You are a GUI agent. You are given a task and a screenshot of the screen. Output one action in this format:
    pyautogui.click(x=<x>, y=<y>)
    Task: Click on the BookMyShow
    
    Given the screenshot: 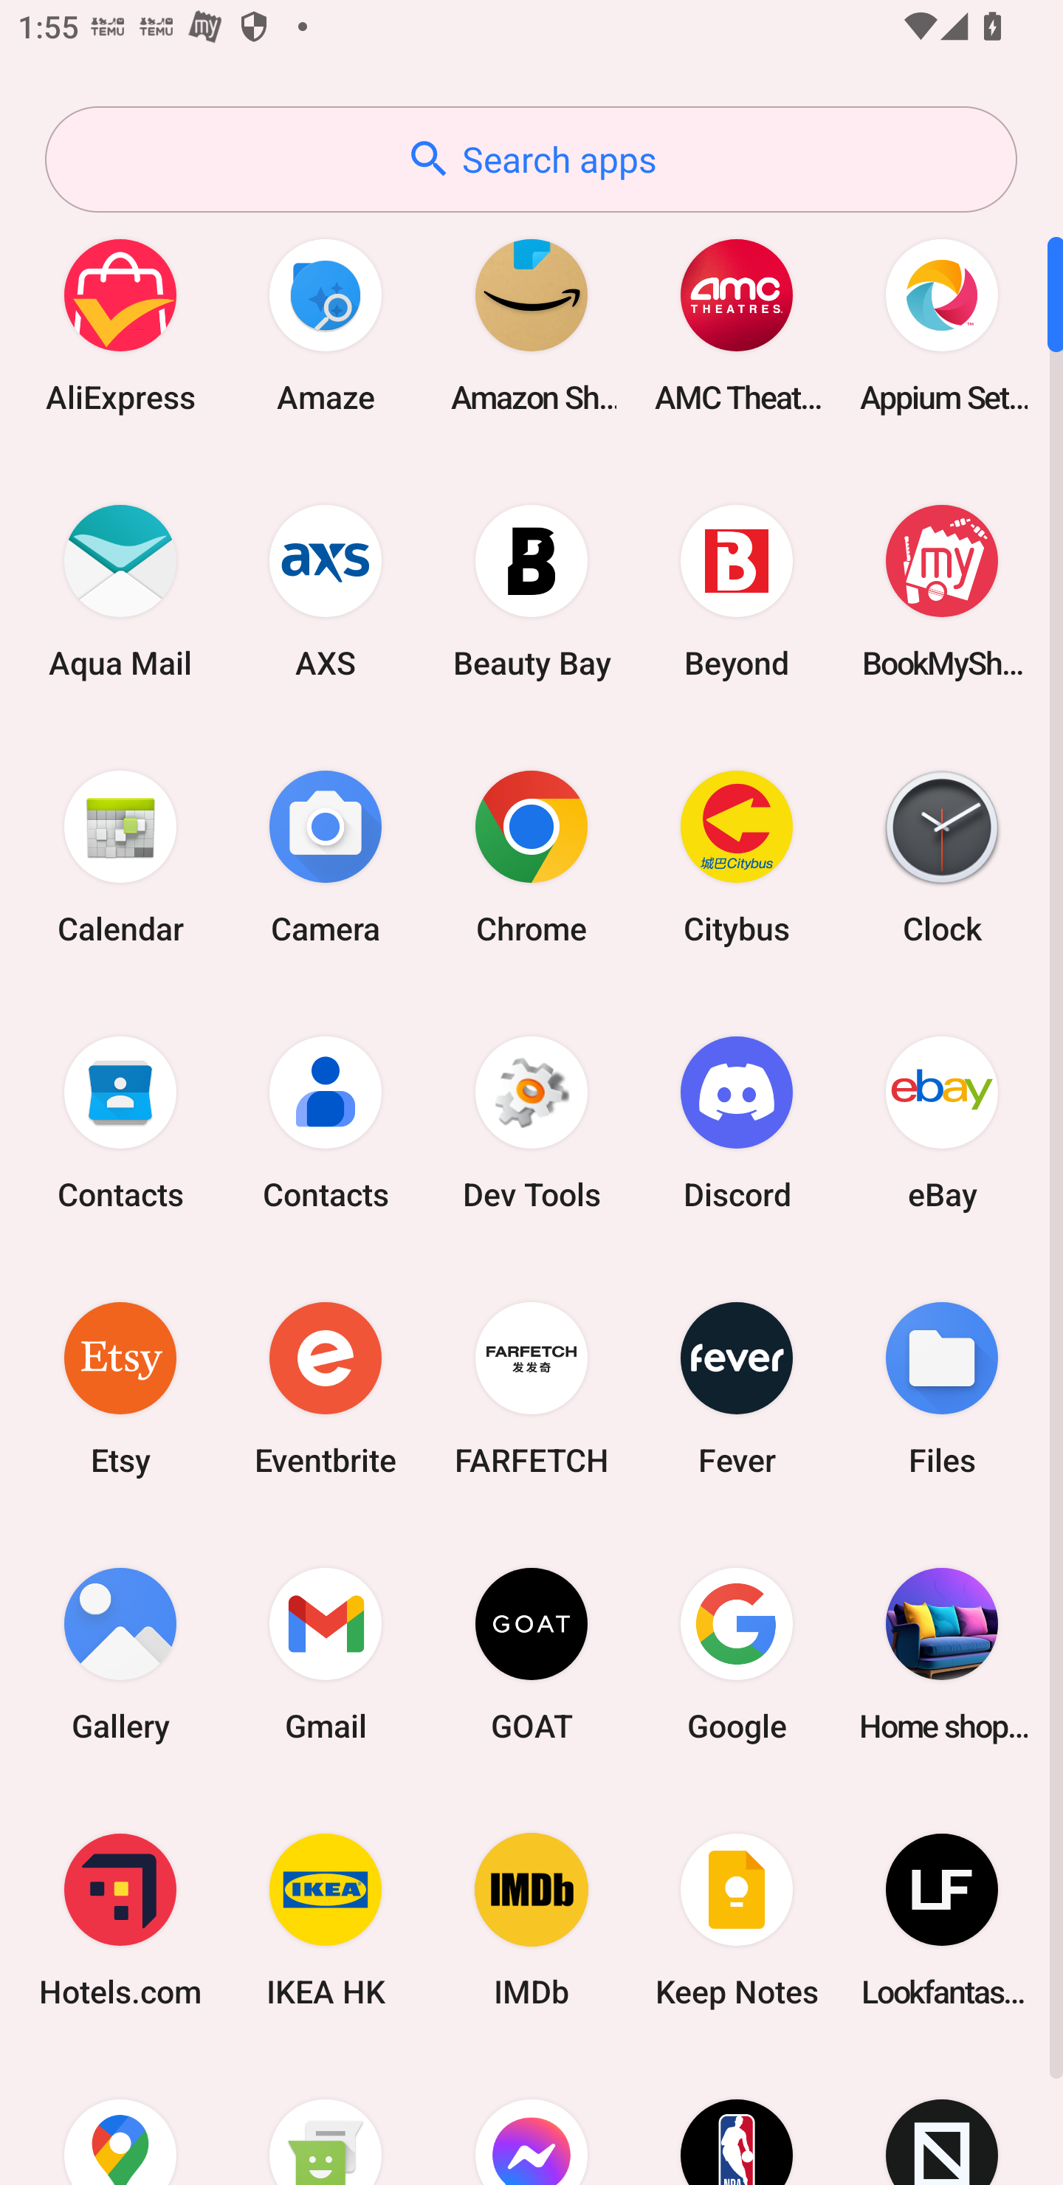 What is the action you would take?
    pyautogui.click(x=942, y=591)
    